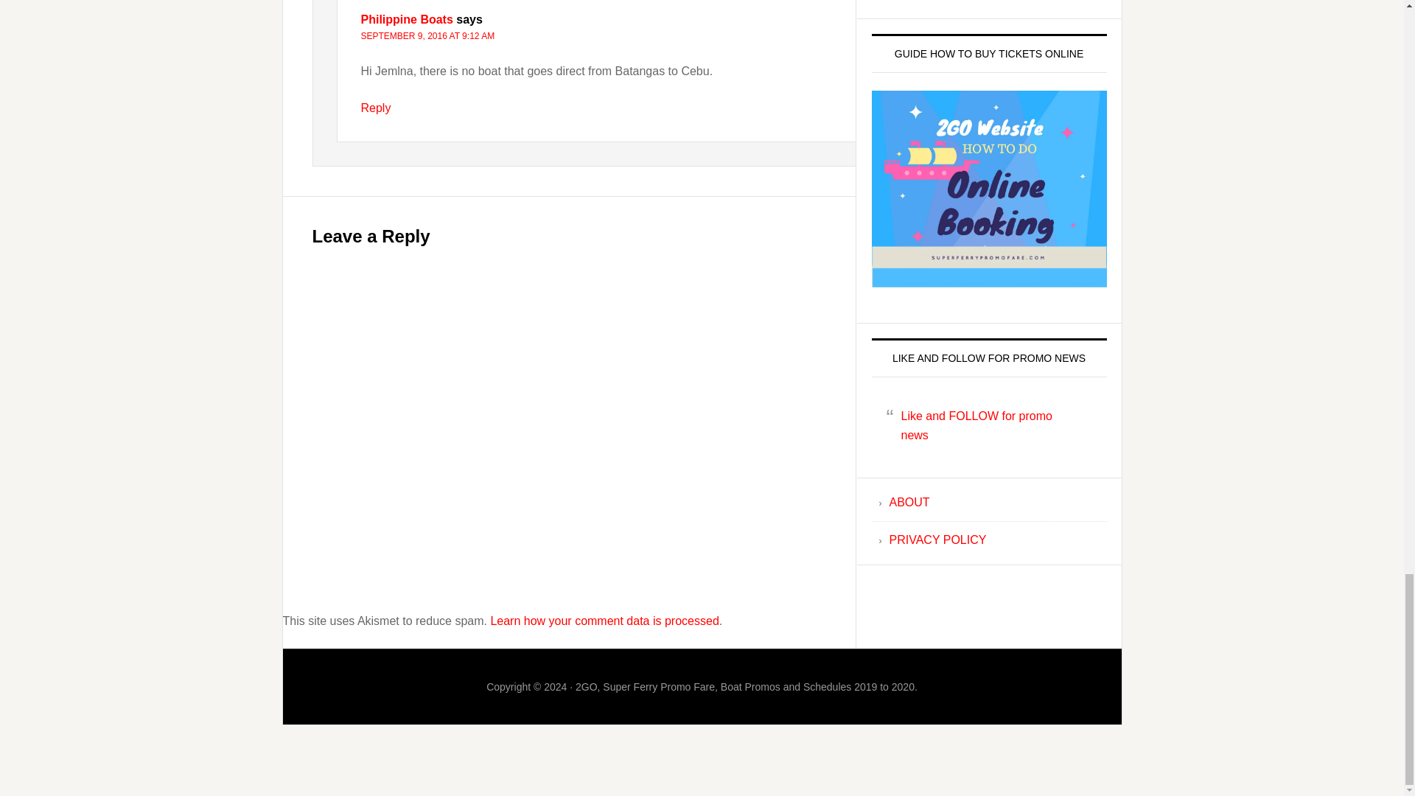 The width and height of the screenshot is (1415, 796). I want to click on SEPTEMBER 9, 2016 AT 9:12 AM, so click(427, 36).